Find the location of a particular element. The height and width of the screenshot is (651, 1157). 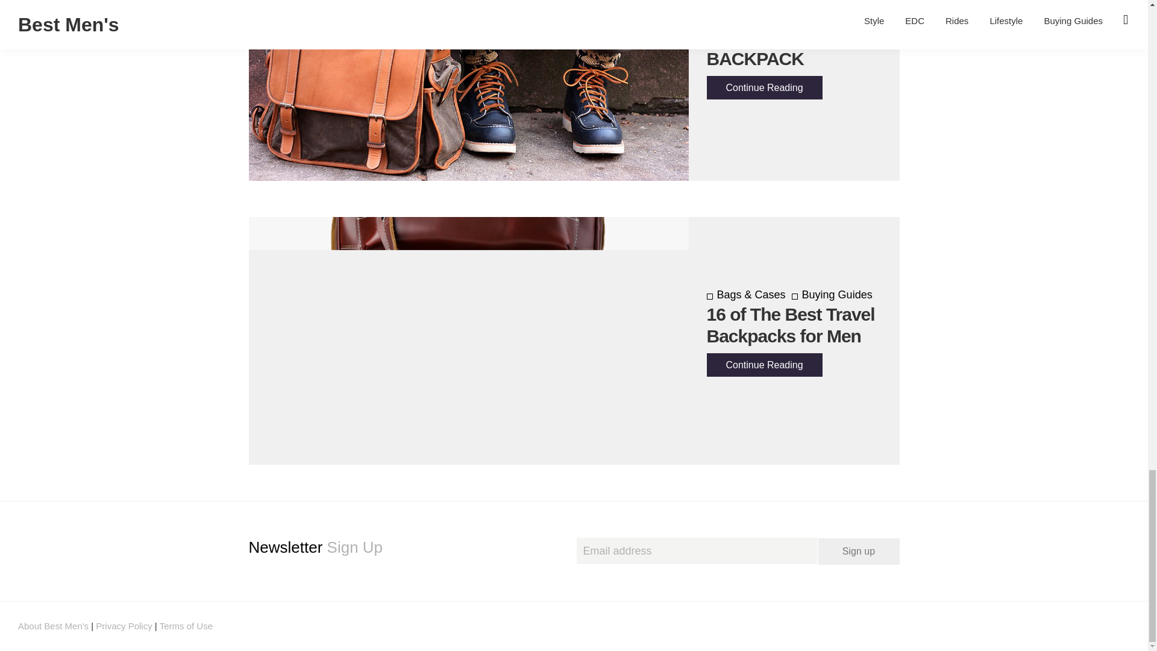

16 of The Best Travel Backpacks for Men is located at coordinates (790, 325).